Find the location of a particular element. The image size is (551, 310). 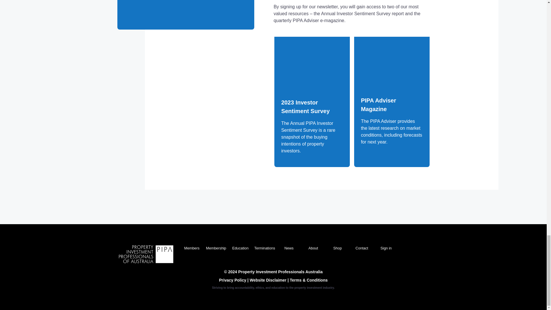

Privacy Policy is located at coordinates (233, 280).